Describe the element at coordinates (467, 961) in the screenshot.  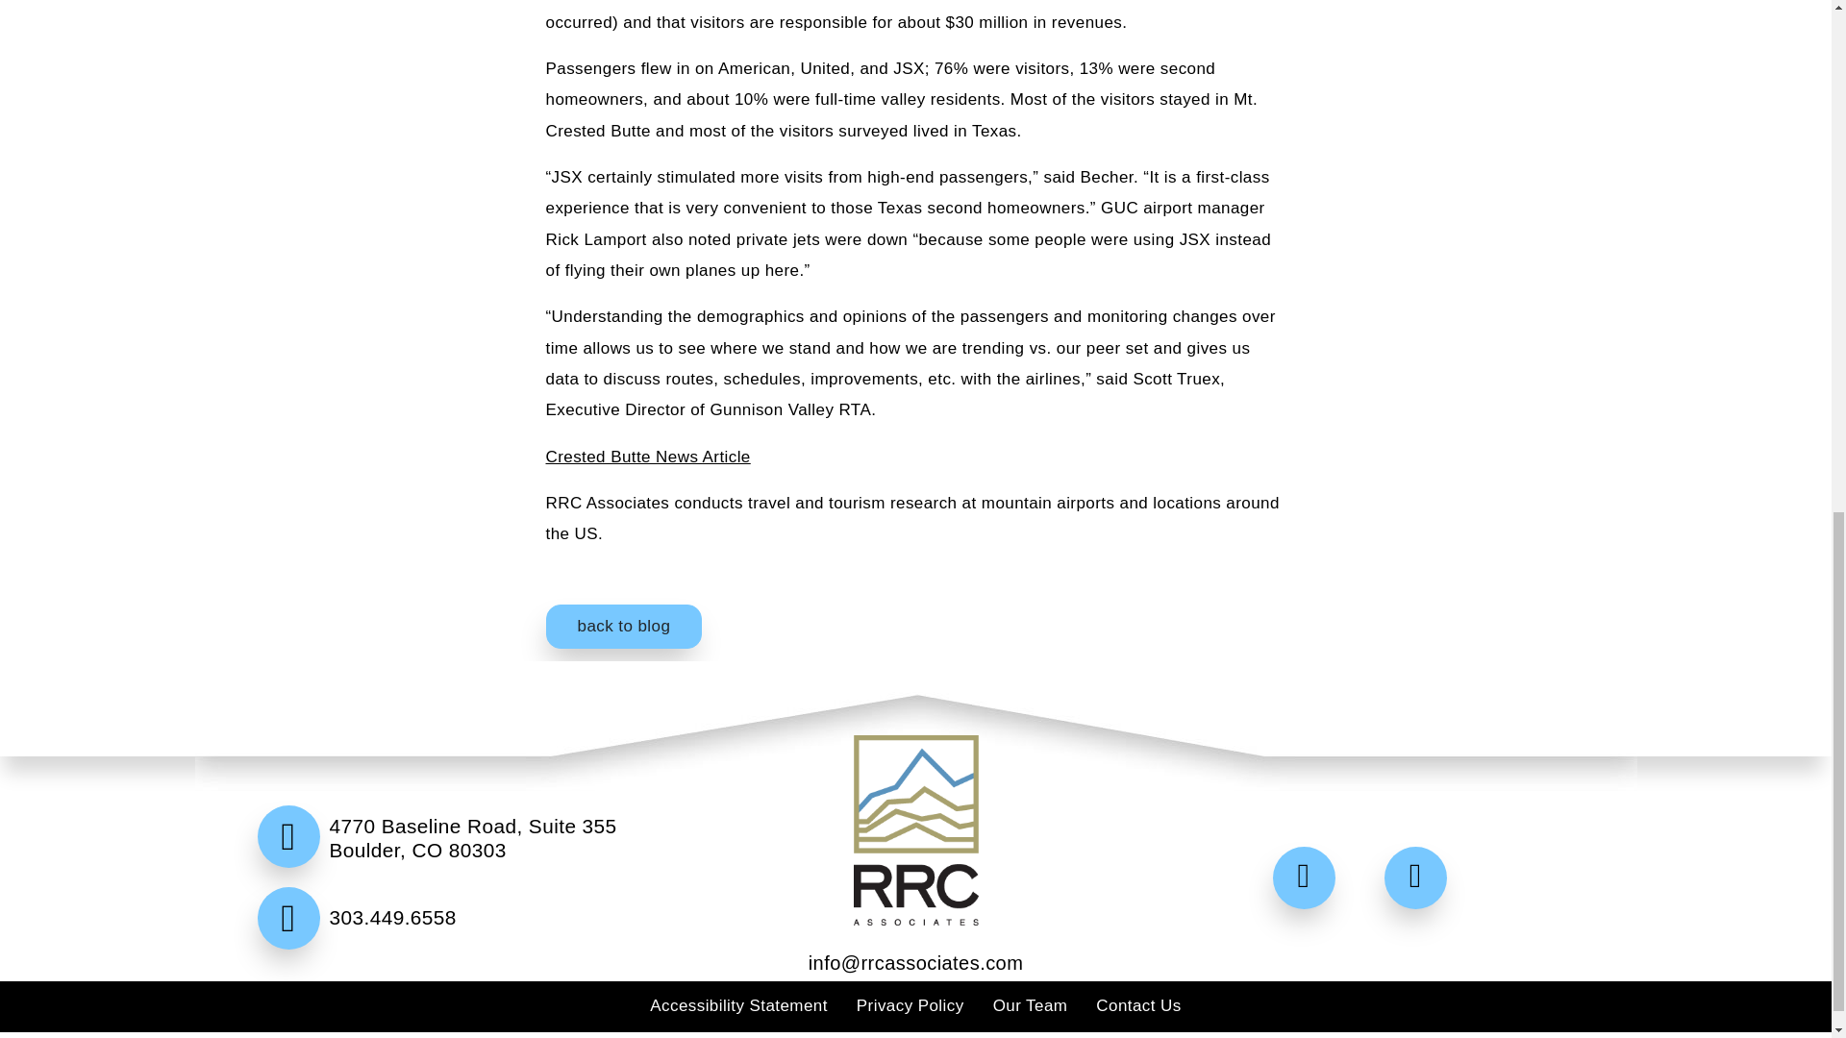
I see `303.449.6558` at that location.